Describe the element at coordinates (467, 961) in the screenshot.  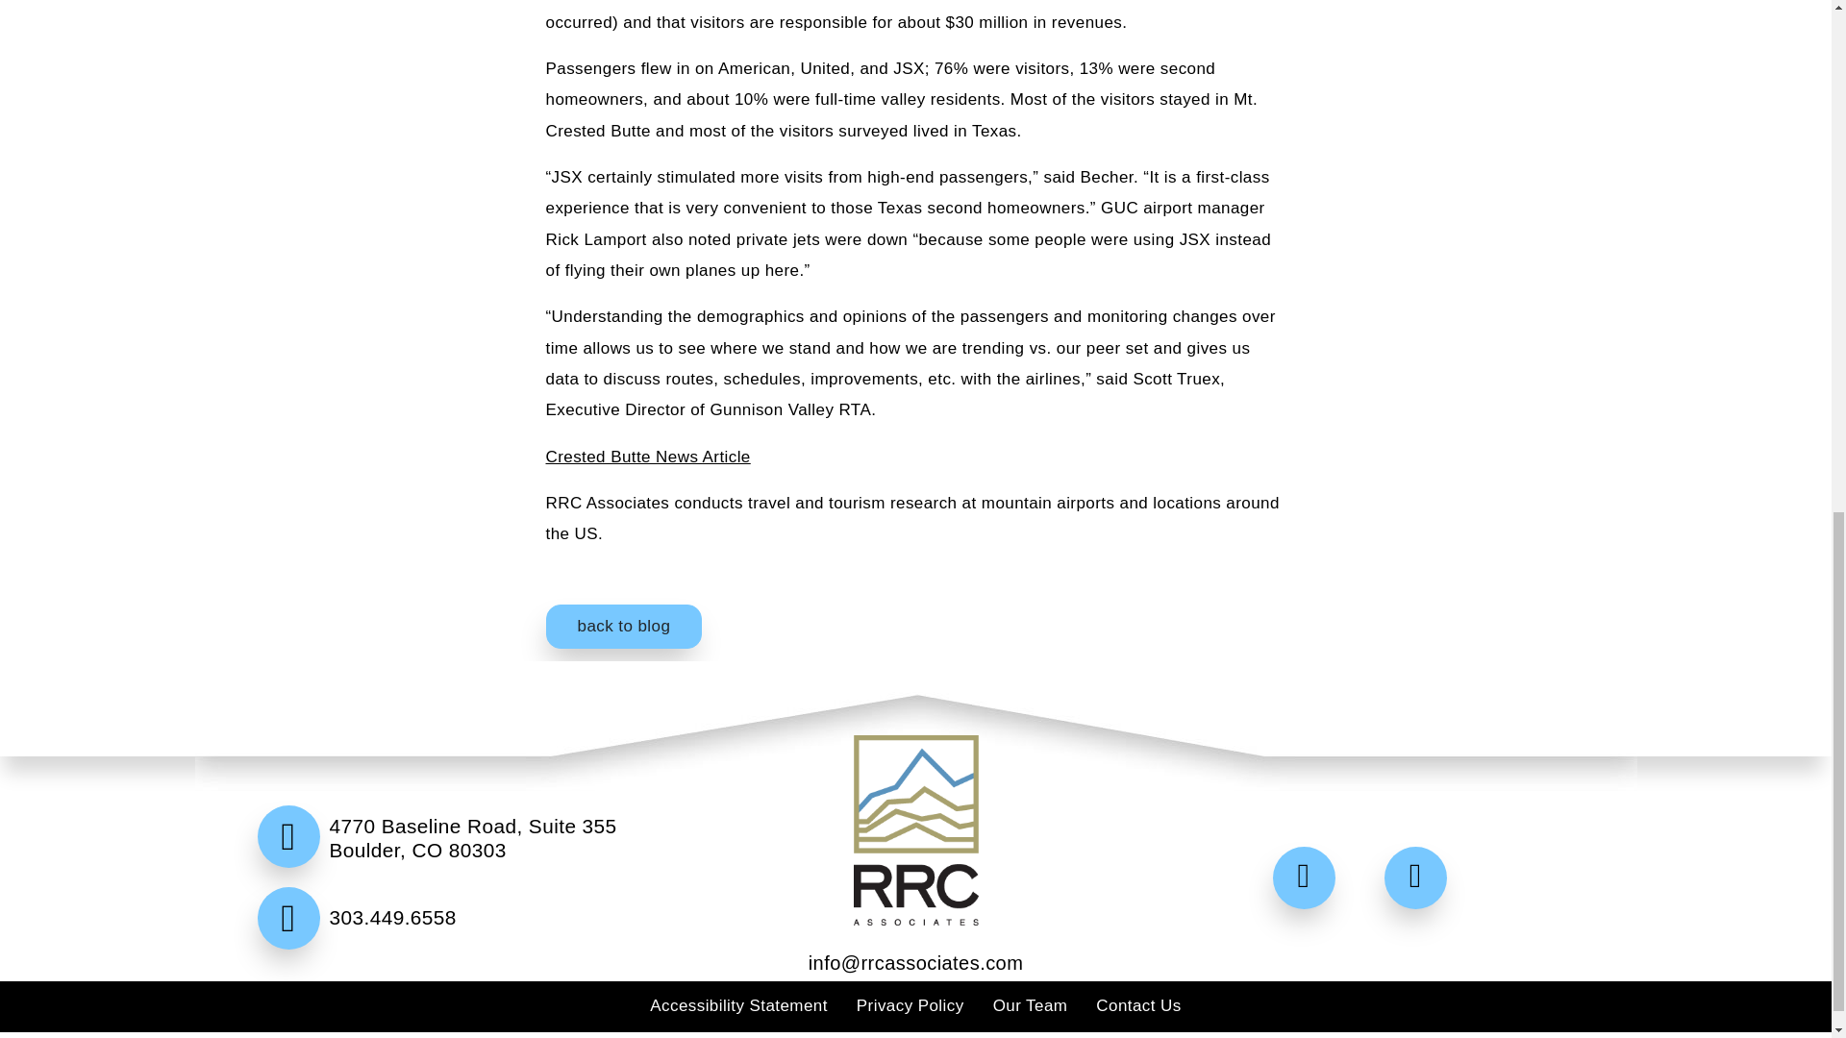
I see `303.449.6558` at that location.